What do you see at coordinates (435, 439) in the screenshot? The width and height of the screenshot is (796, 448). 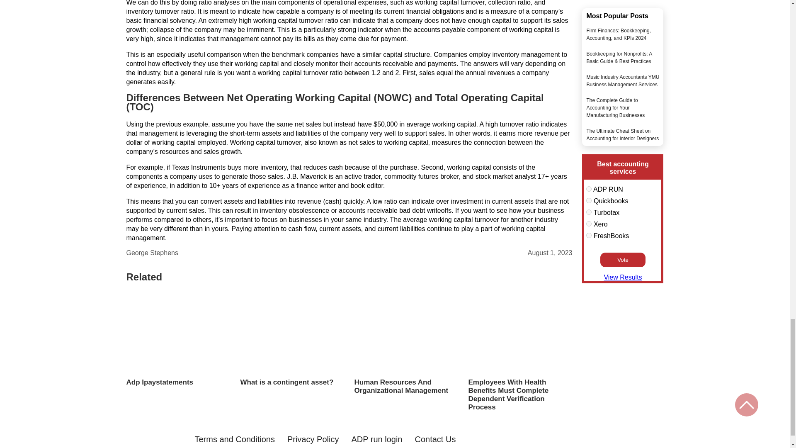 I see `Contact Us` at bounding box center [435, 439].